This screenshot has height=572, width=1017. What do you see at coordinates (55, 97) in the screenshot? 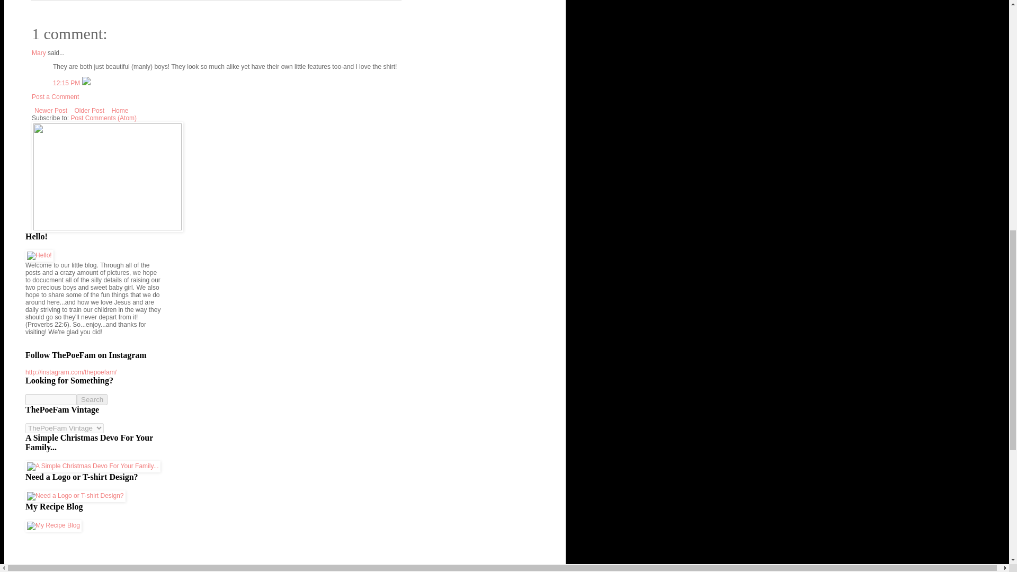
I see `Post a Comment` at bounding box center [55, 97].